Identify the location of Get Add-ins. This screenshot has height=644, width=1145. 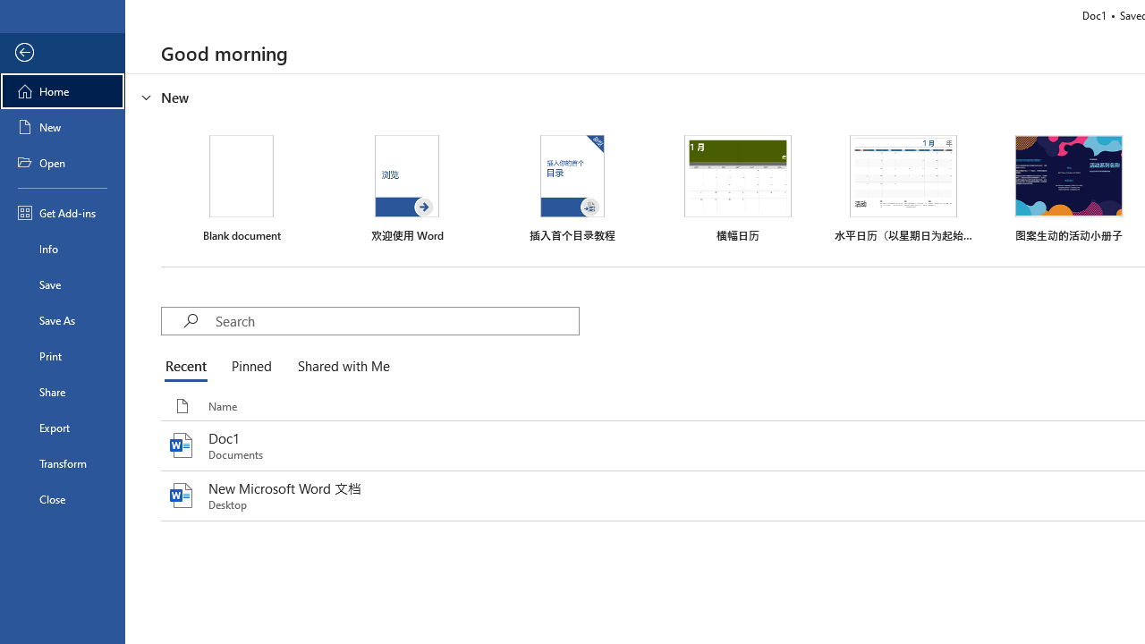
(63, 213).